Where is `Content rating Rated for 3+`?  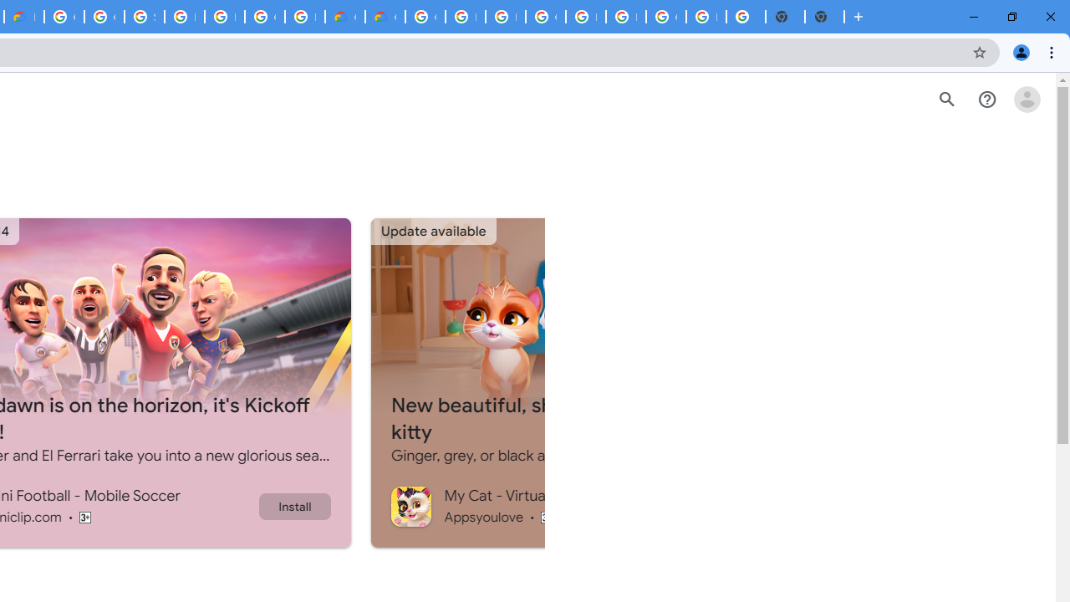 Content rating Rated for 3+ is located at coordinates (547, 517).